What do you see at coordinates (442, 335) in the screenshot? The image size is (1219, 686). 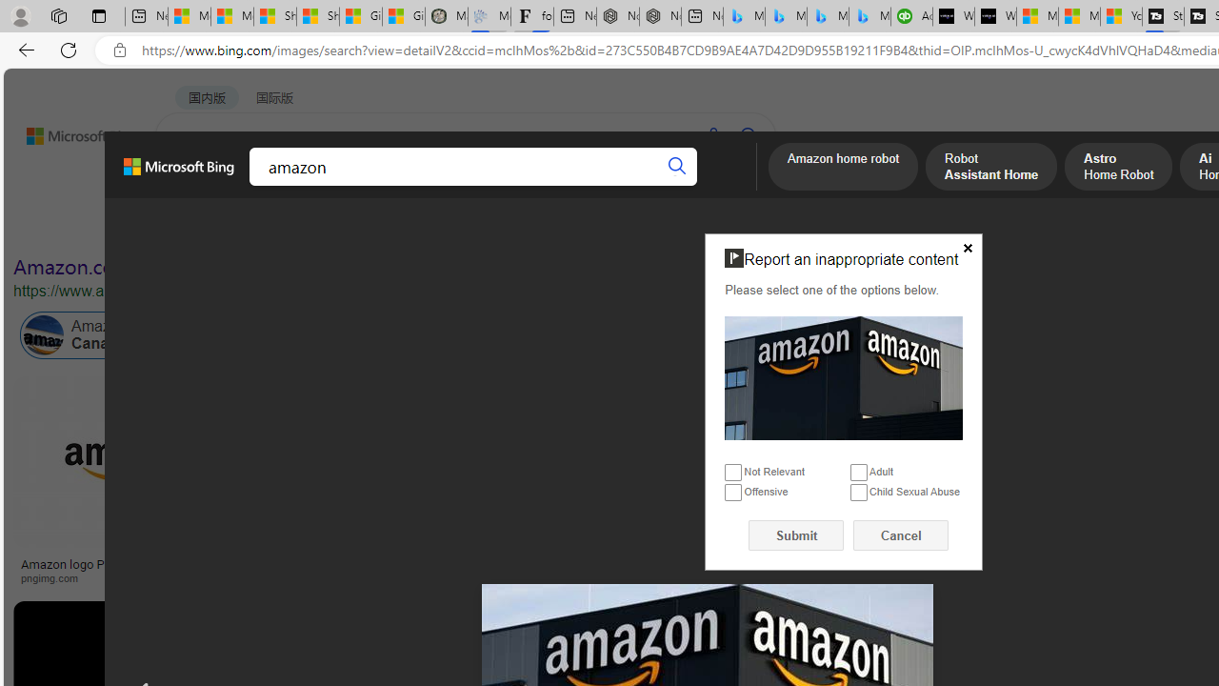 I see `Amazon Kids` at bounding box center [442, 335].